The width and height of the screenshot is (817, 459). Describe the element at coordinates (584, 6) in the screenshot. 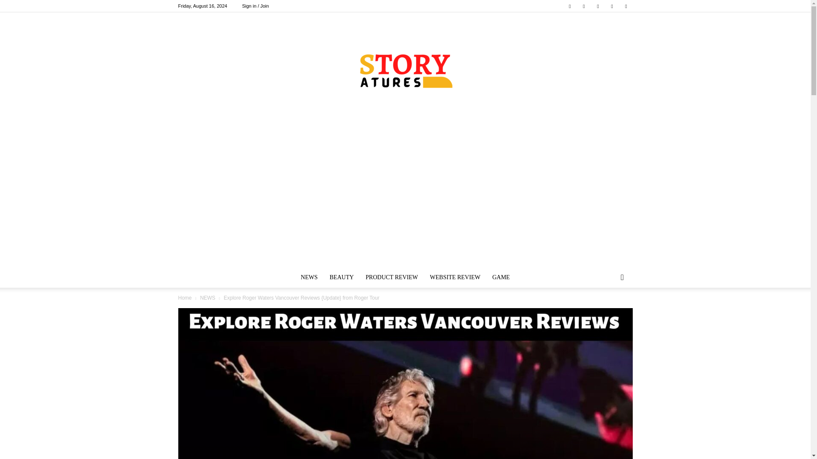

I see `Twitter` at that location.